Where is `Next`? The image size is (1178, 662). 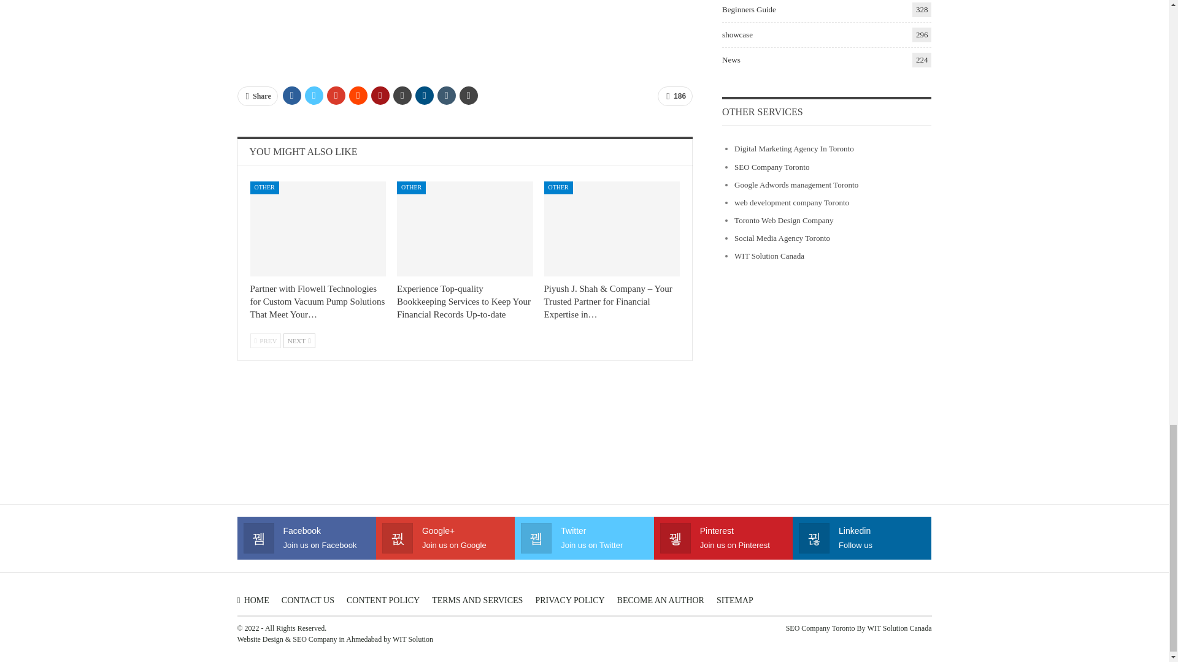 Next is located at coordinates (299, 341).